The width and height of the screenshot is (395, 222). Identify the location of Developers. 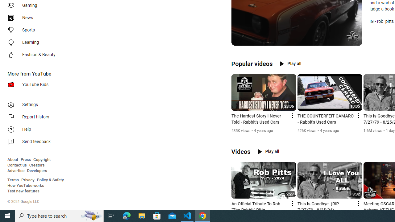
(37, 171).